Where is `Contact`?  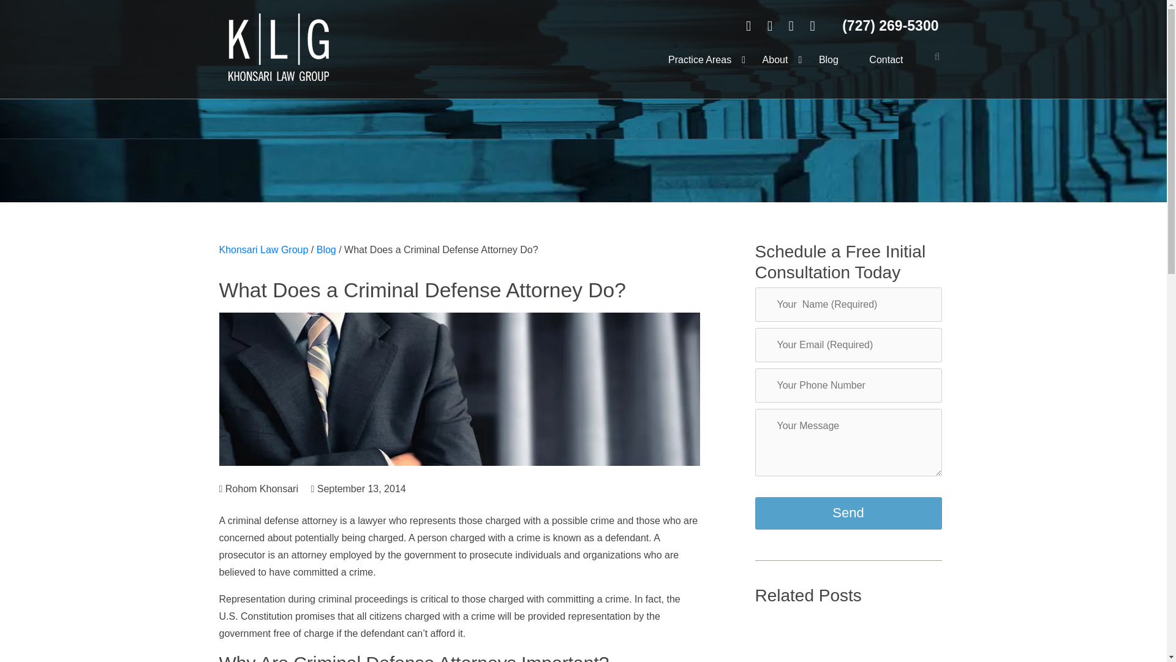
Contact is located at coordinates (886, 59).